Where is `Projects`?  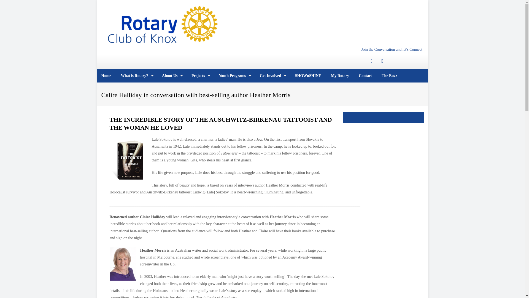 Projects is located at coordinates (200, 76).